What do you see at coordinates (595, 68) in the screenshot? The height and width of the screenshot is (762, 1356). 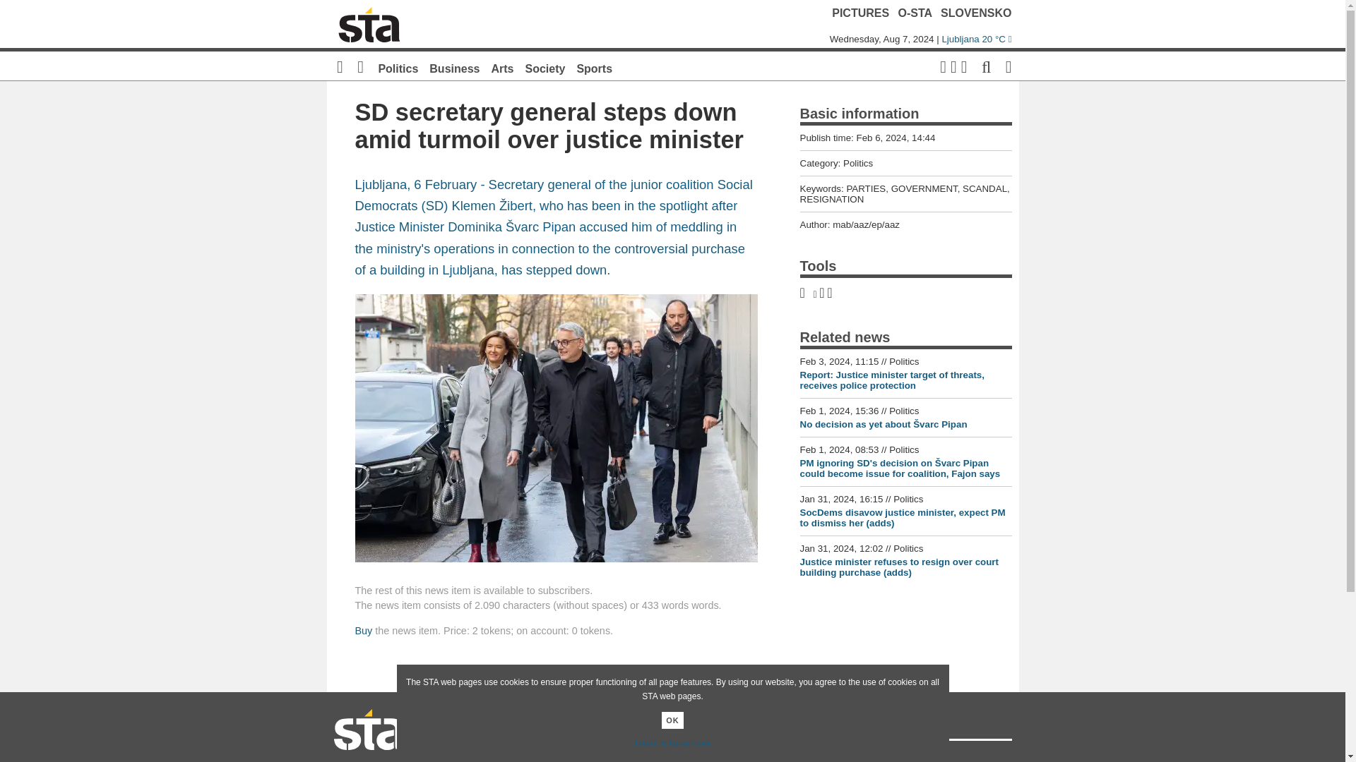 I see `Sports` at bounding box center [595, 68].